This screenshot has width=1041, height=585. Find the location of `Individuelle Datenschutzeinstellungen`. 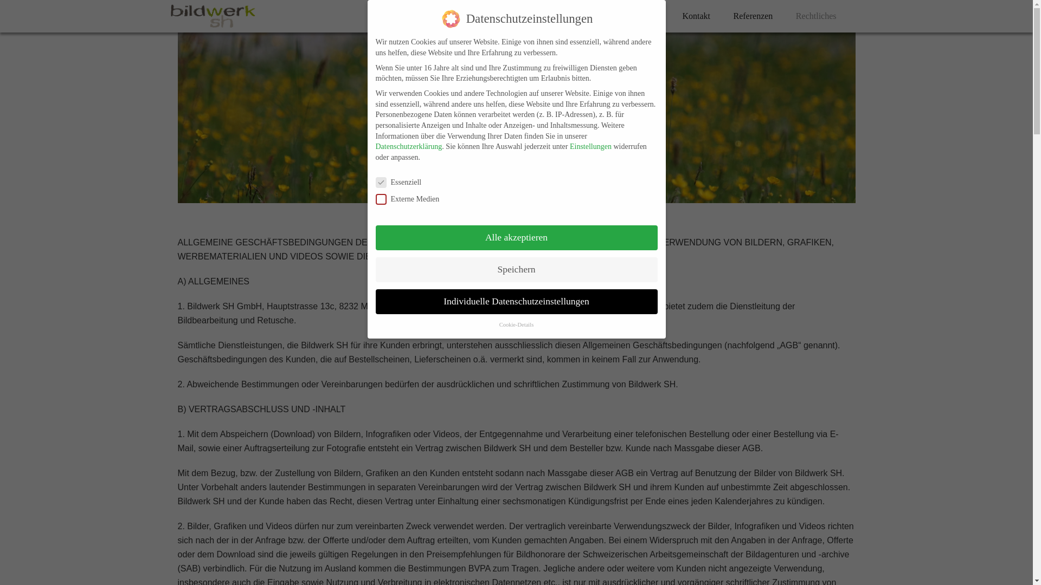

Individuelle Datenschutzeinstellungen is located at coordinates (516, 302).